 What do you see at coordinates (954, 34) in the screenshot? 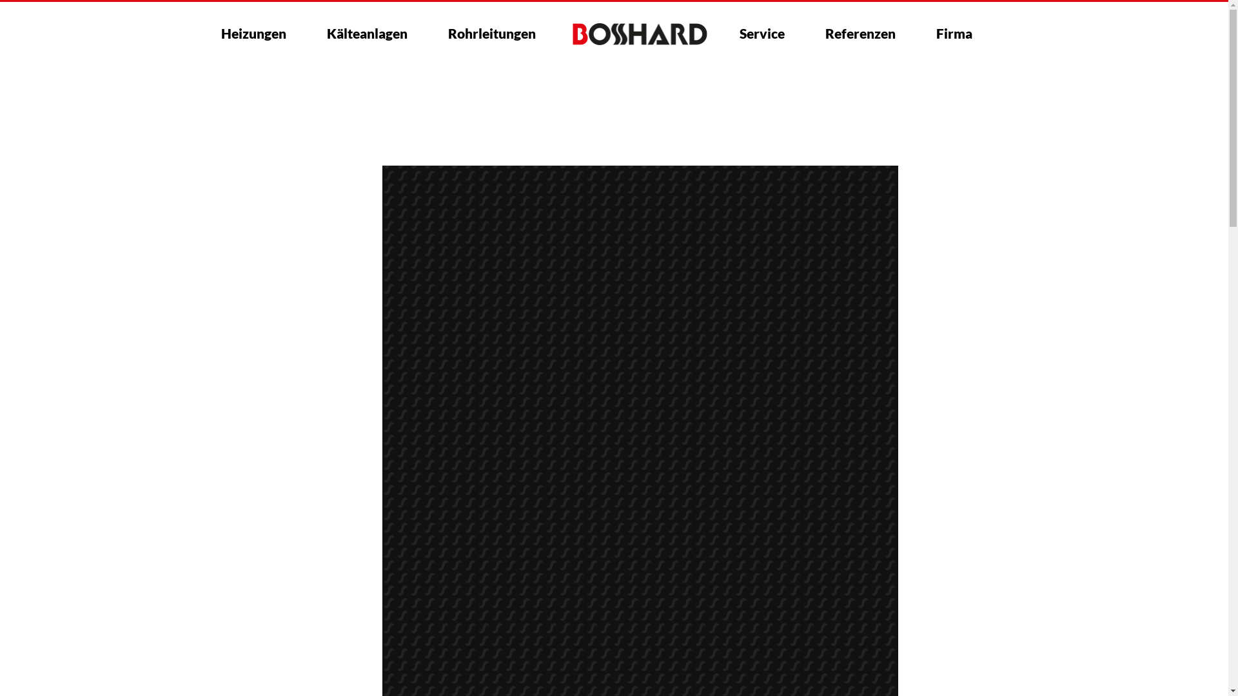
I see `Firma` at bounding box center [954, 34].